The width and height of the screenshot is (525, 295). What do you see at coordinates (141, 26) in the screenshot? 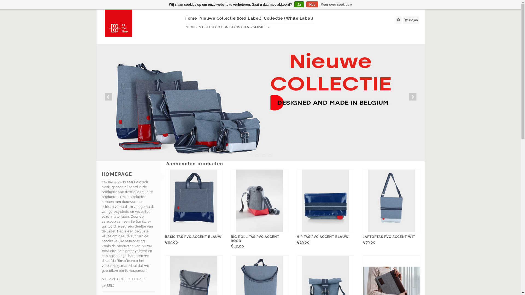
I see `be the fibre` at bounding box center [141, 26].